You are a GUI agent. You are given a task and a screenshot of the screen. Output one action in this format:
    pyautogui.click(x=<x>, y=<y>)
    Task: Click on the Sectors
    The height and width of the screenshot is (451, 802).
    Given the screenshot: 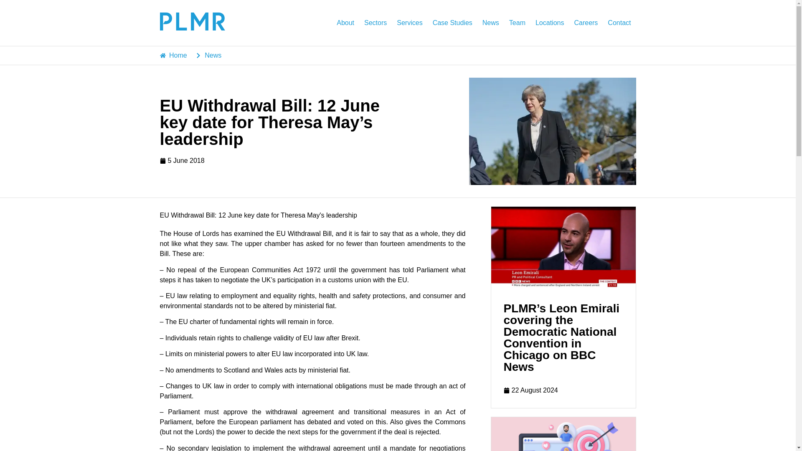 What is the action you would take?
    pyautogui.click(x=376, y=23)
    